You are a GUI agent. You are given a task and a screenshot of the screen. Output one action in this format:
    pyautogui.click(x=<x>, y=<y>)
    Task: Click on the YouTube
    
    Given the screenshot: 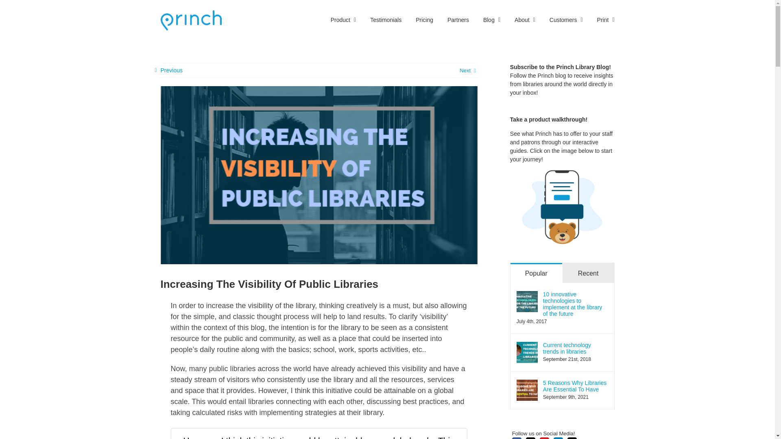 What is the action you would take?
    pyautogui.click(x=544, y=438)
    